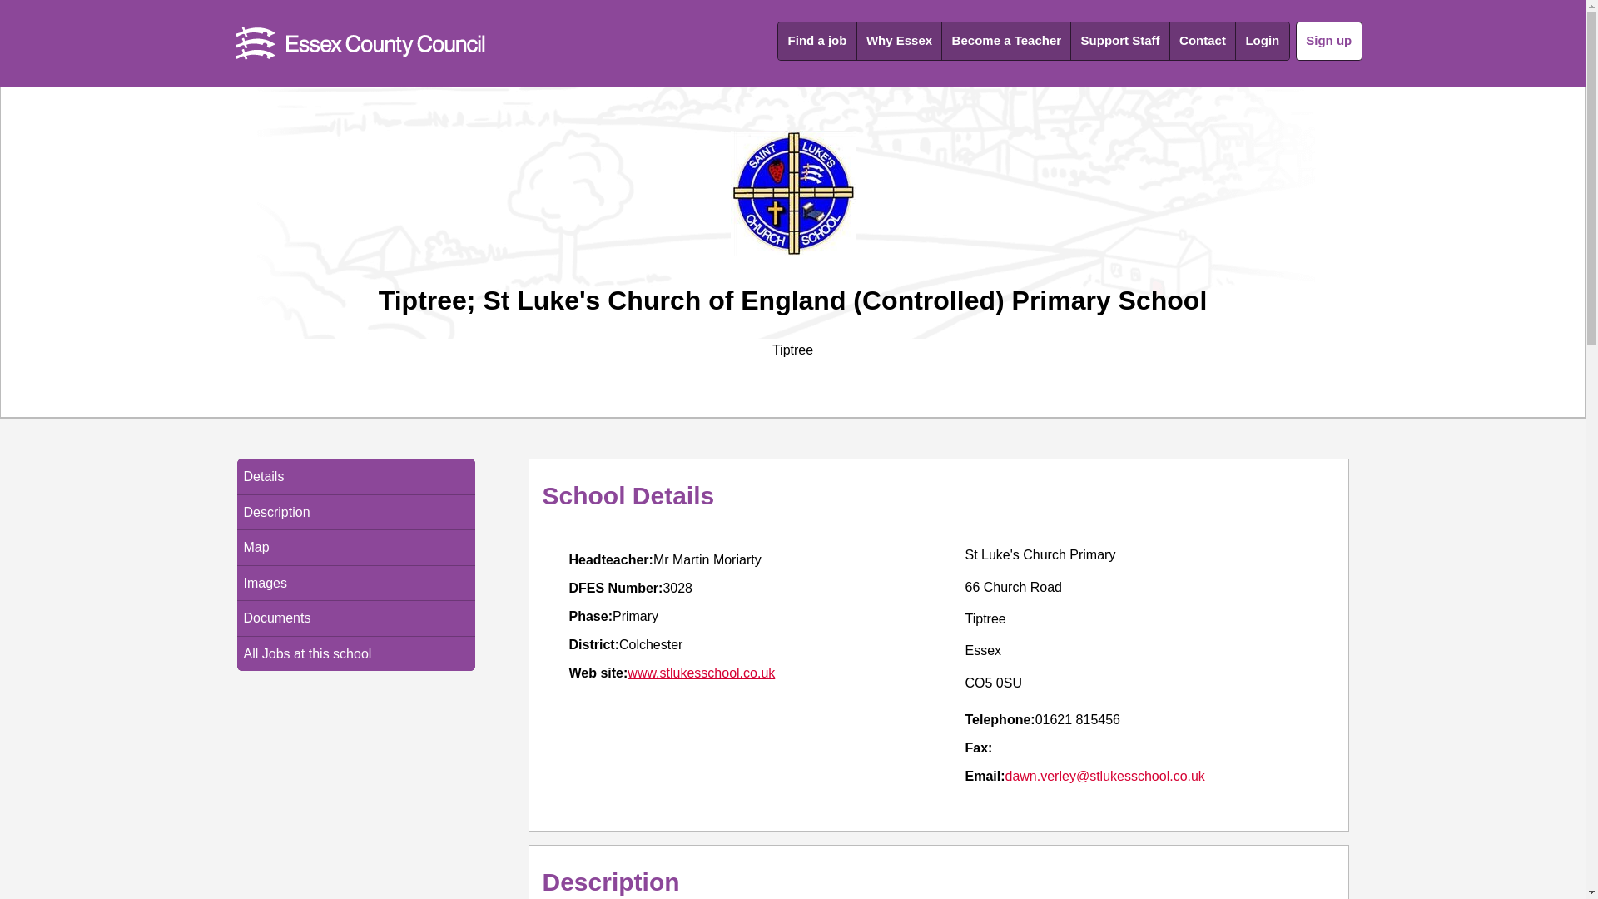  What do you see at coordinates (1120, 42) in the screenshot?
I see `Support Staff` at bounding box center [1120, 42].